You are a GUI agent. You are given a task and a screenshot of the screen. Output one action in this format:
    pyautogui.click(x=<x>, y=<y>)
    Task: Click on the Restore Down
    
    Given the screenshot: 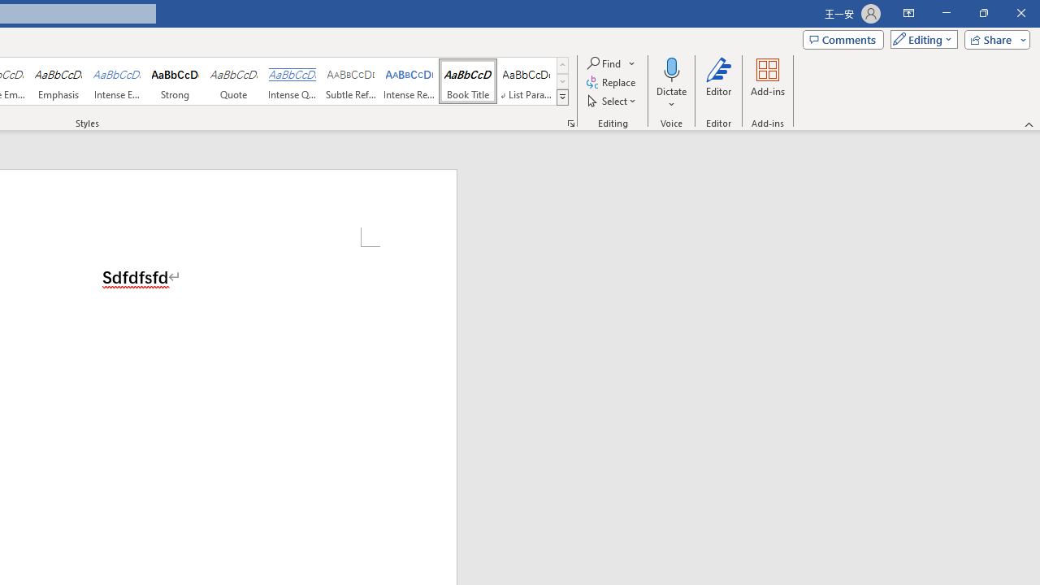 What is the action you would take?
    pyautogui.click(x=983, y=13)
    